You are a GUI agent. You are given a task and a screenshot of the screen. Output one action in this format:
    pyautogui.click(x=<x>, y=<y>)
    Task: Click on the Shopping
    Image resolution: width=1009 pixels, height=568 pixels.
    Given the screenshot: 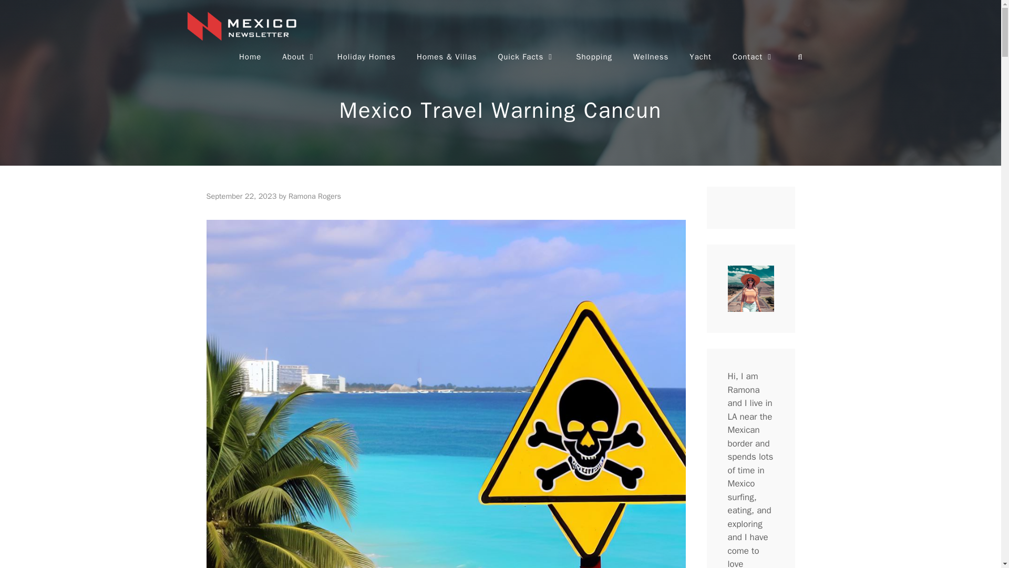 What is the action you would take?
    pyautogui.click(x=594, y=57)
    